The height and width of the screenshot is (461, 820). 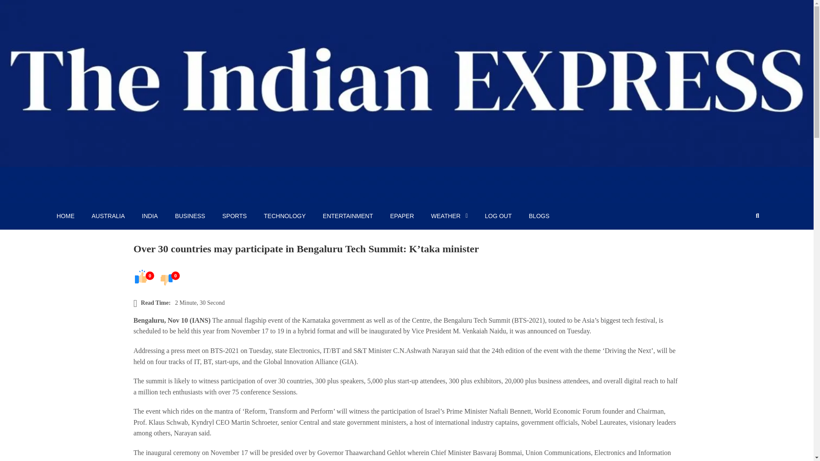 What do you see at coordinates (108, 216) in the screenshot?
I see `AUSTRALIA` at bounding box center [108, 216].